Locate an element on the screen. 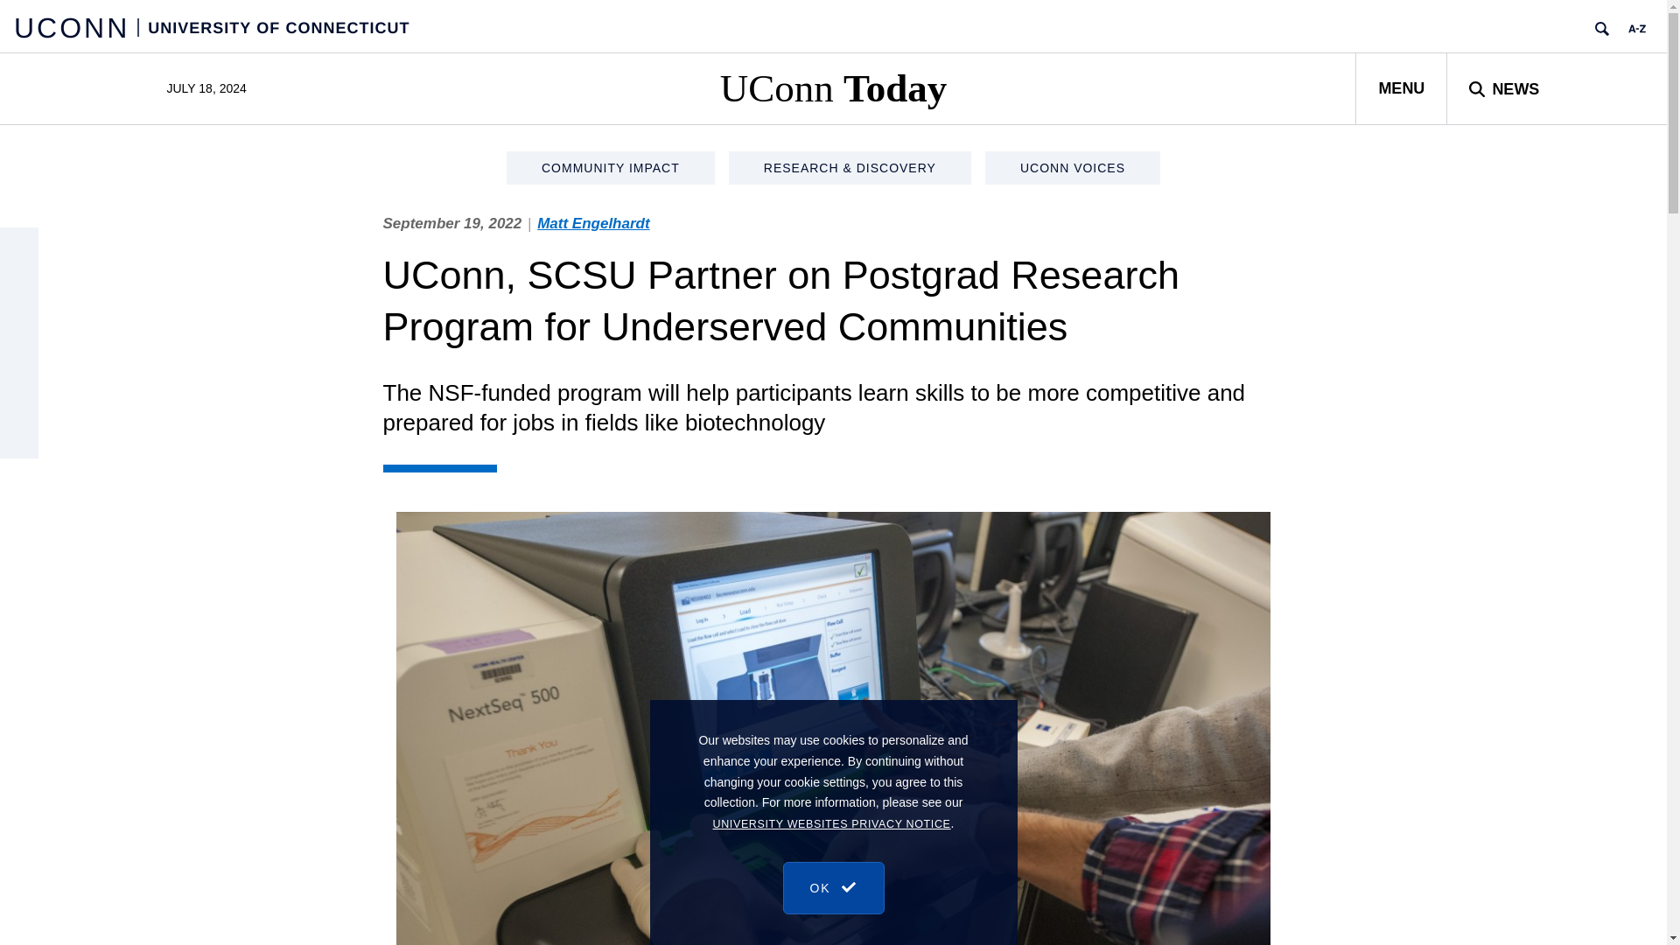 This screenshot has width=1680, height=945. Share on LinkedIn is located at coordinates (19, 362).